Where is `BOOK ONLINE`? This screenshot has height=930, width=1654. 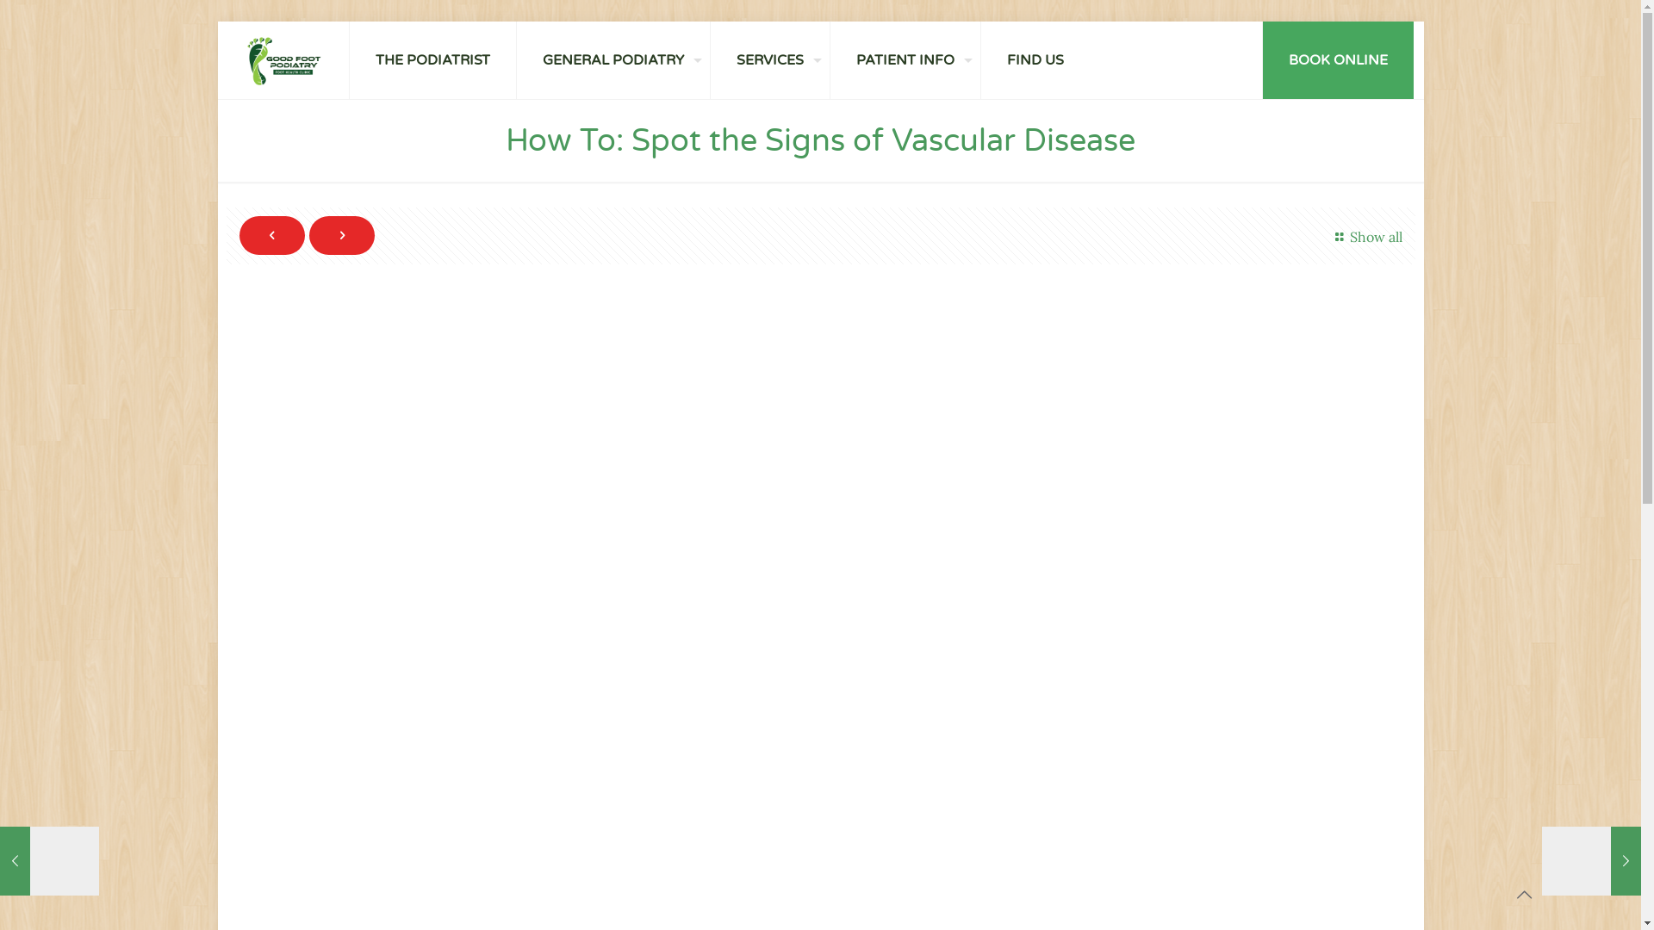 BOOK ONLINE is located at coordinates (1337, 60).